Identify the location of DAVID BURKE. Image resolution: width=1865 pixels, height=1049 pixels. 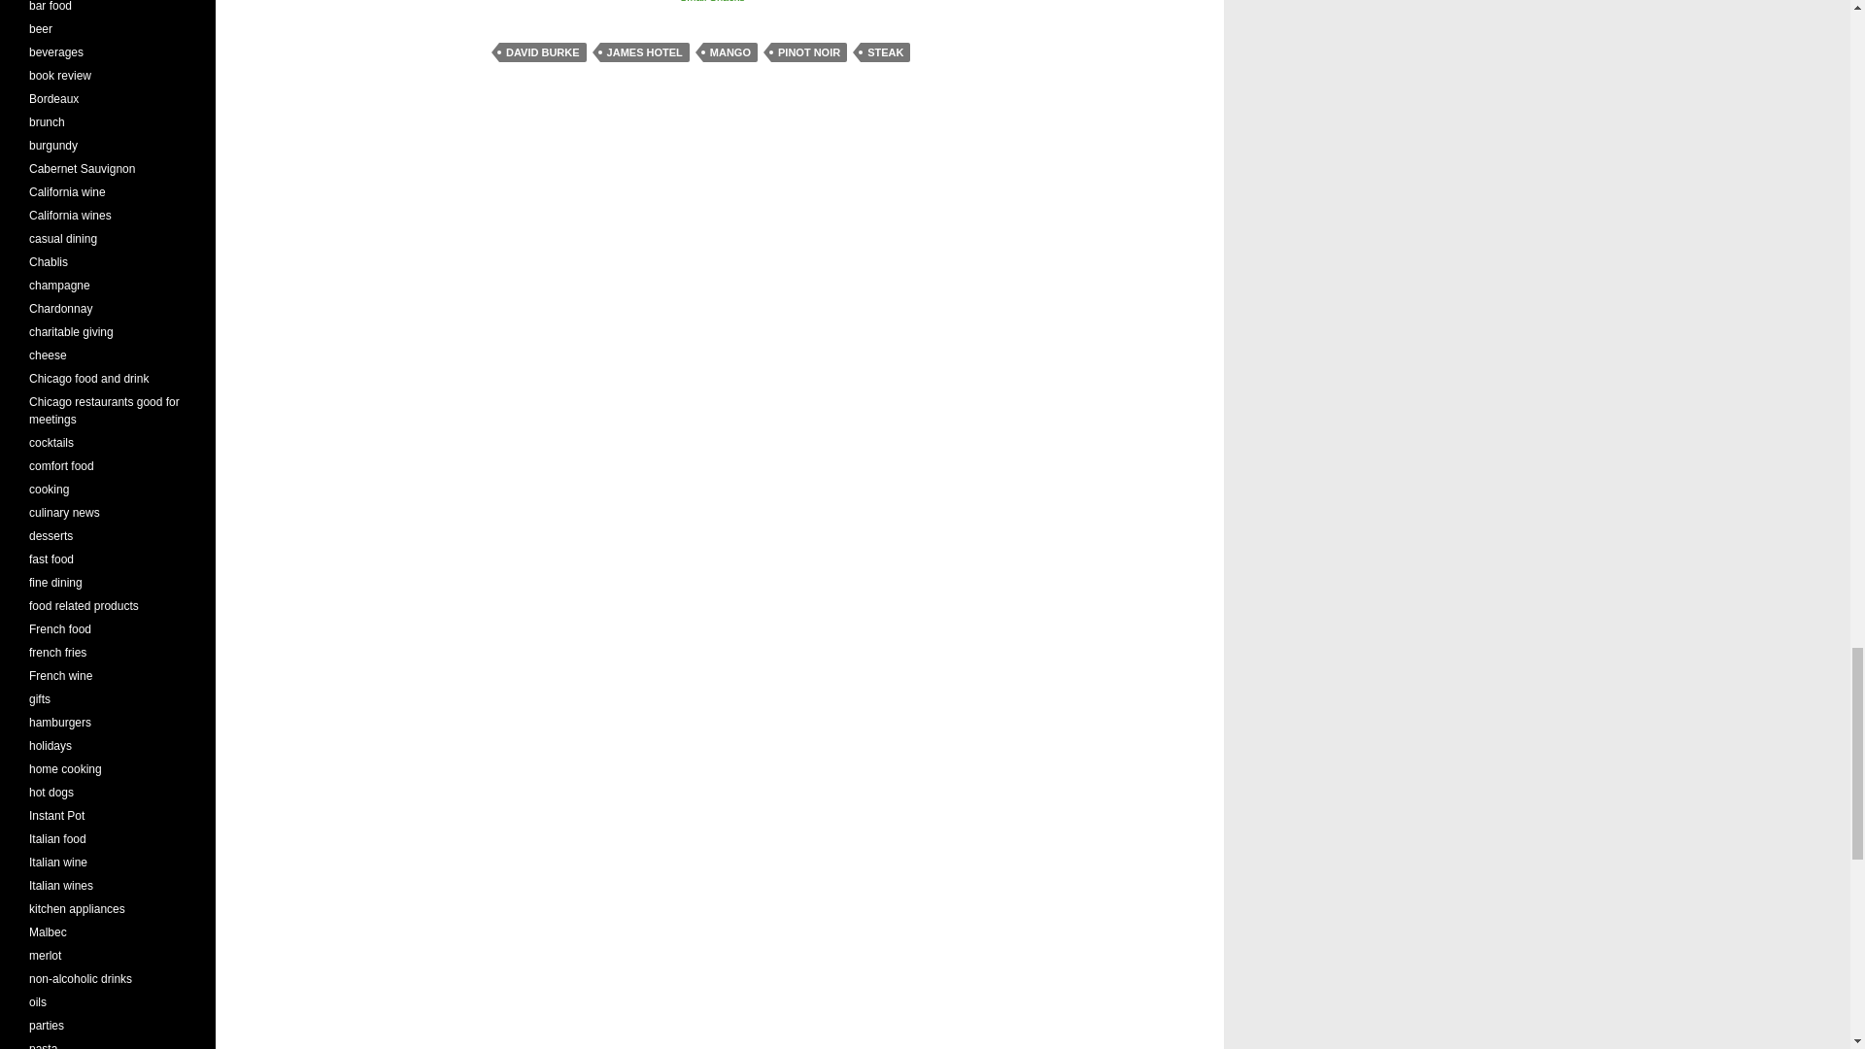
(543, 52).